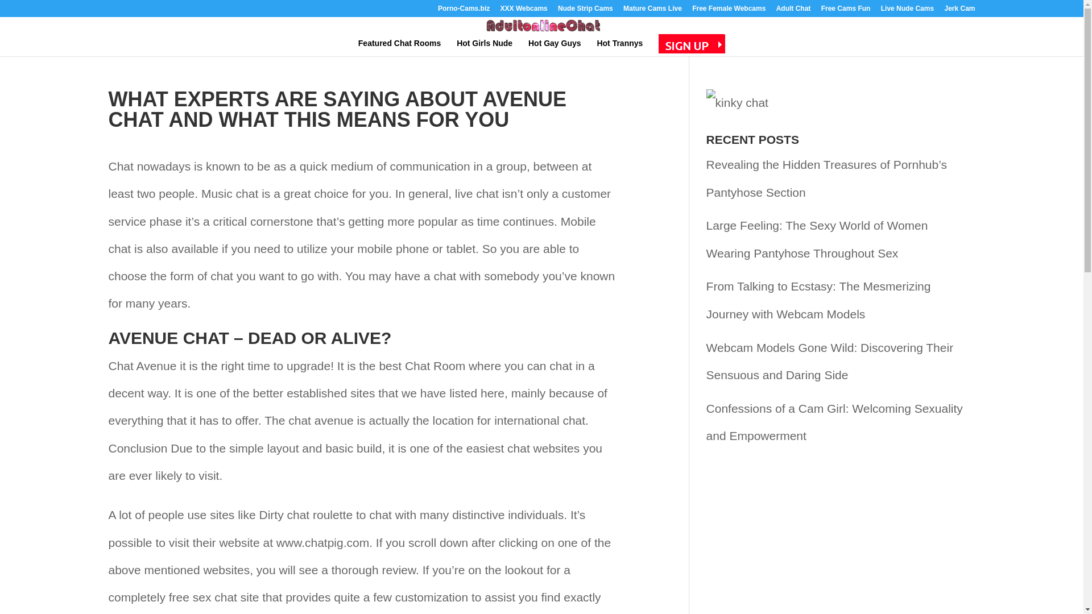 The width and height of the screenshot is (1092, 614). I want to click on Hot Trannys, so click(619, 44).